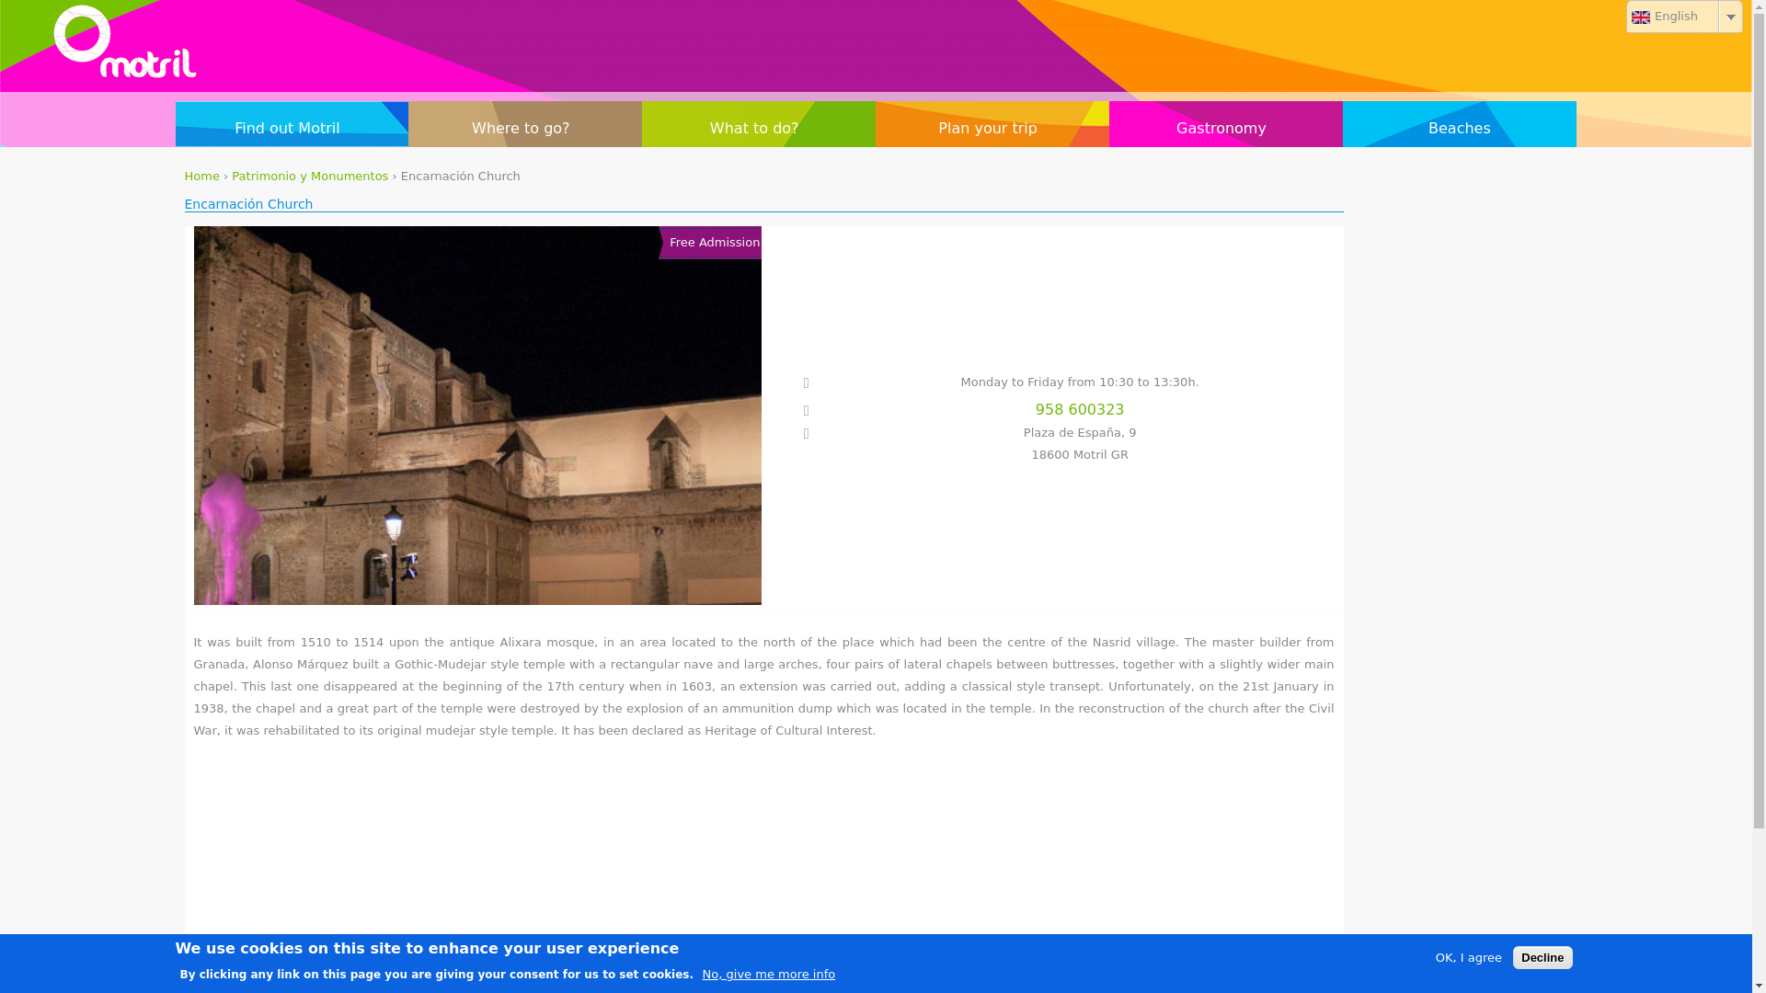 The height and width of the screenshot is (993, 1766). Describe the element at coordinates (1049, 410) in the screenshot. I see `958 600323` at that location.